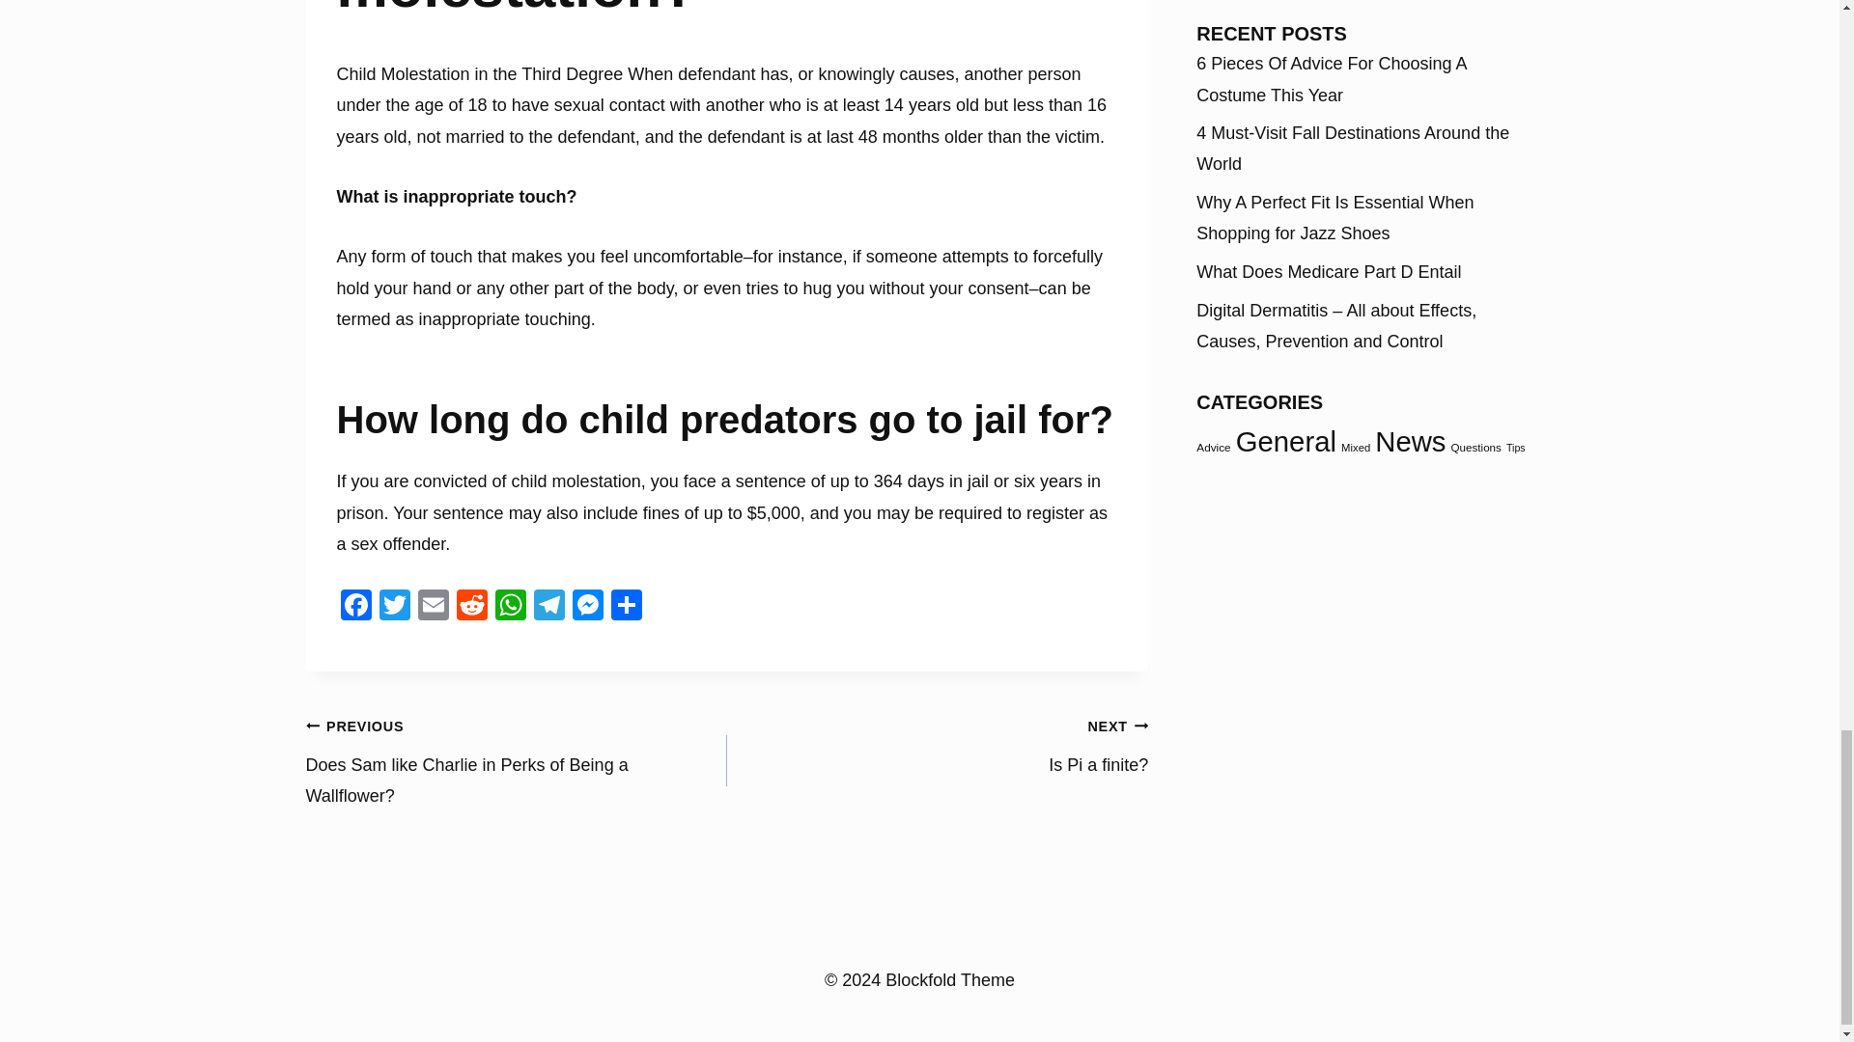 This screenshot has width=1854, height=1042. I want to click on Telegram, so click(548, 608).